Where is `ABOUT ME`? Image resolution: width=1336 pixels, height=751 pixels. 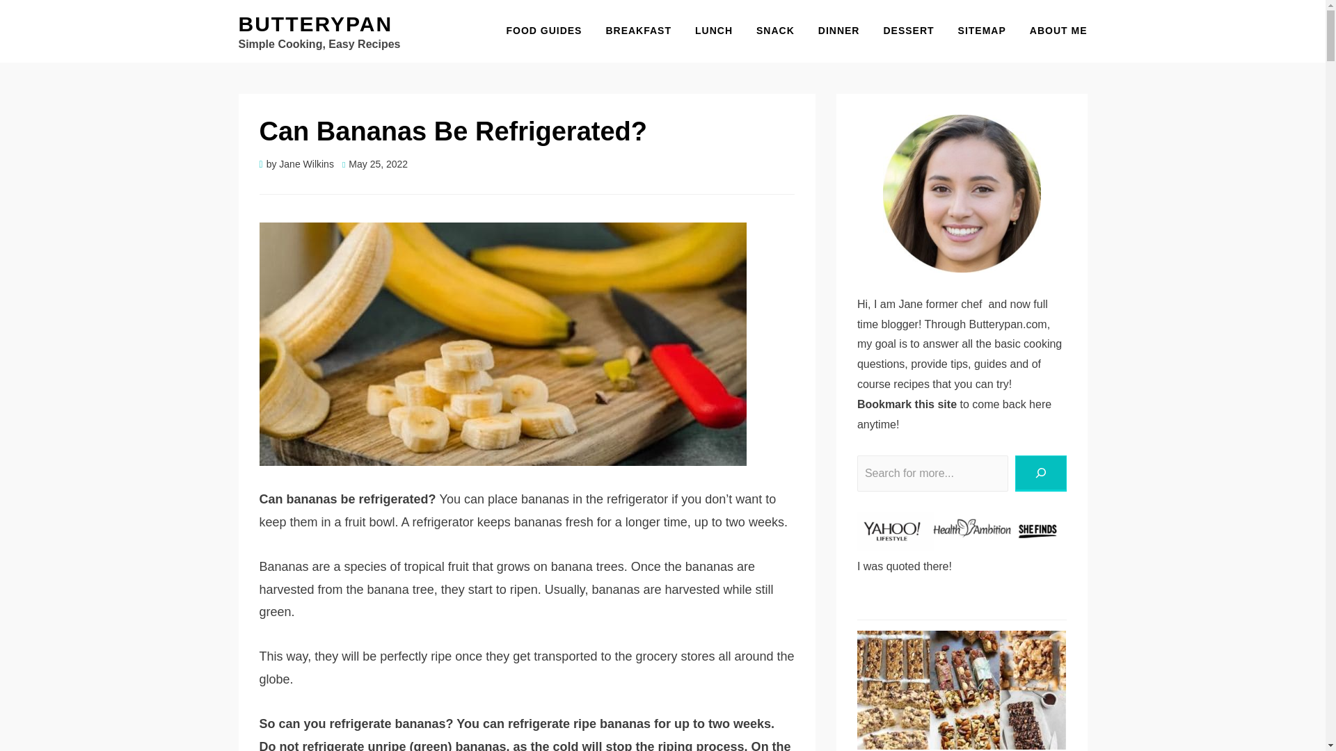
ABOUT ME is located at coordinates (1052, 31).